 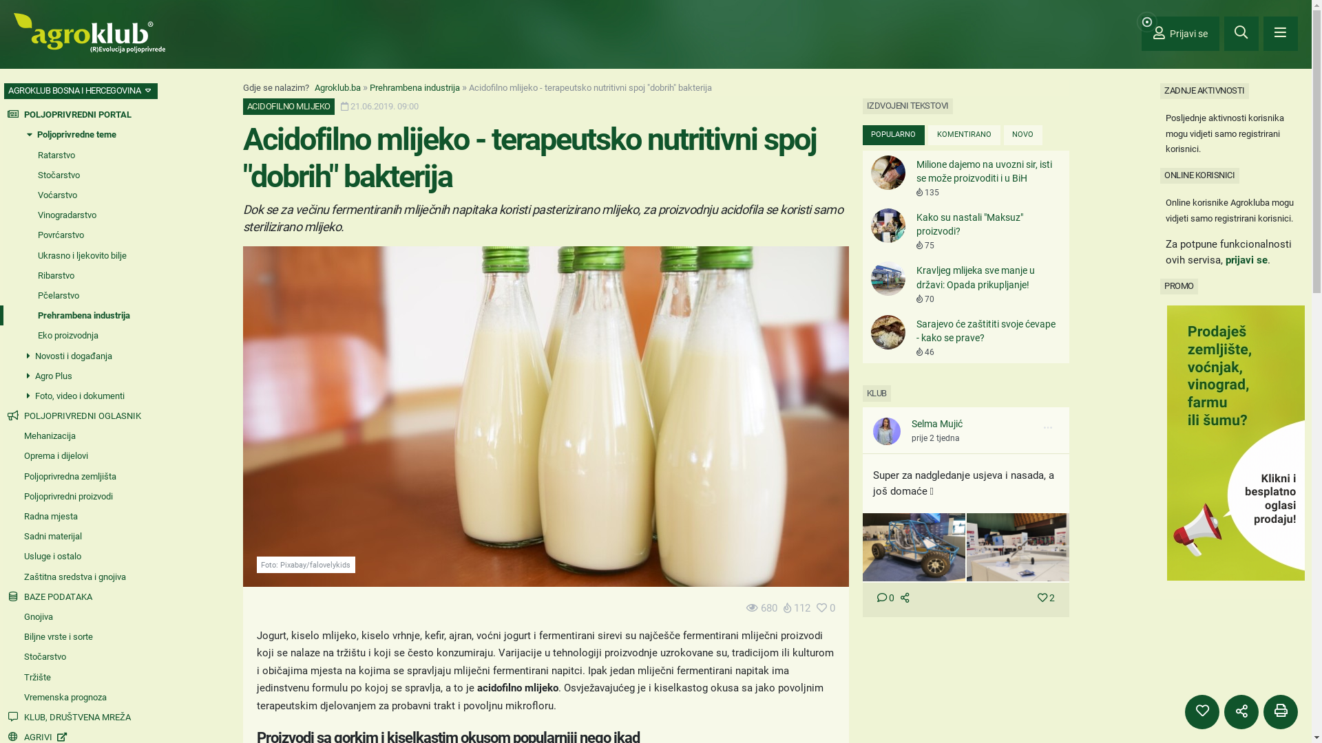 I want to click on Radna mjesta, so click(x=74, y=516).